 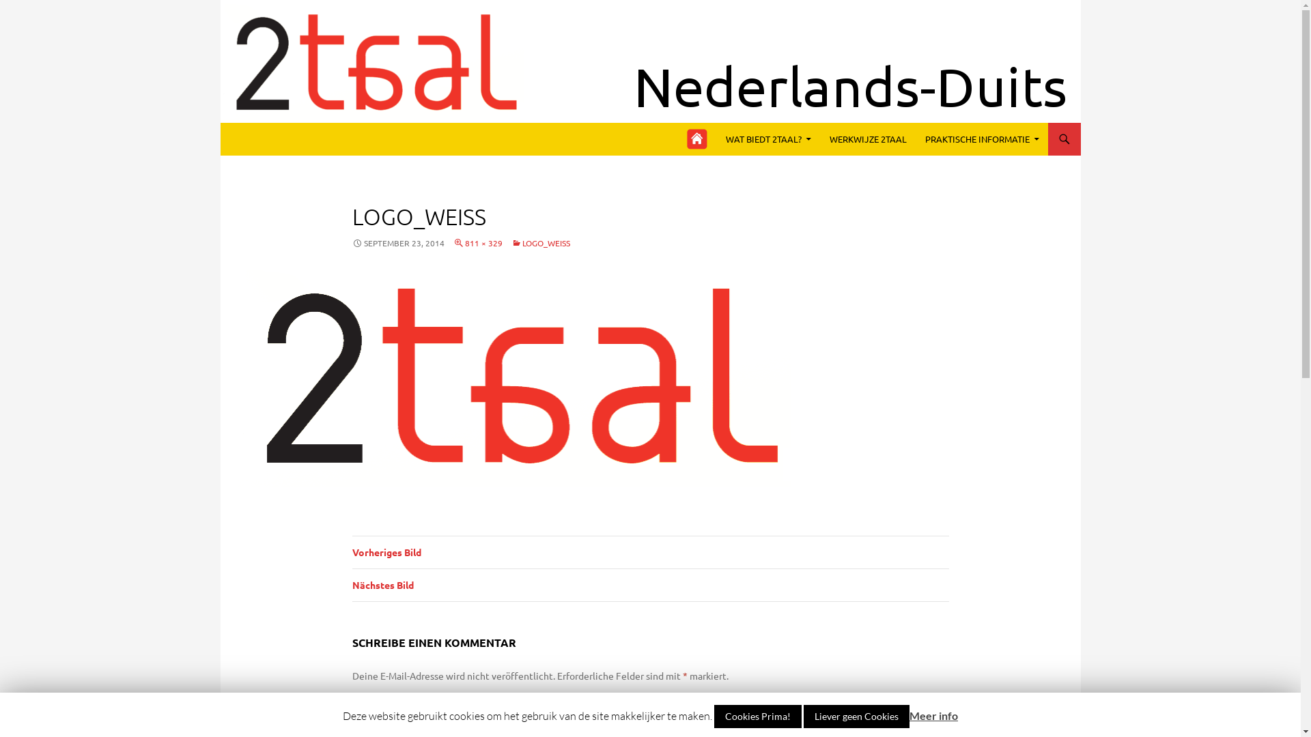 I want to click on 2taal, so click(x=255, y=139).